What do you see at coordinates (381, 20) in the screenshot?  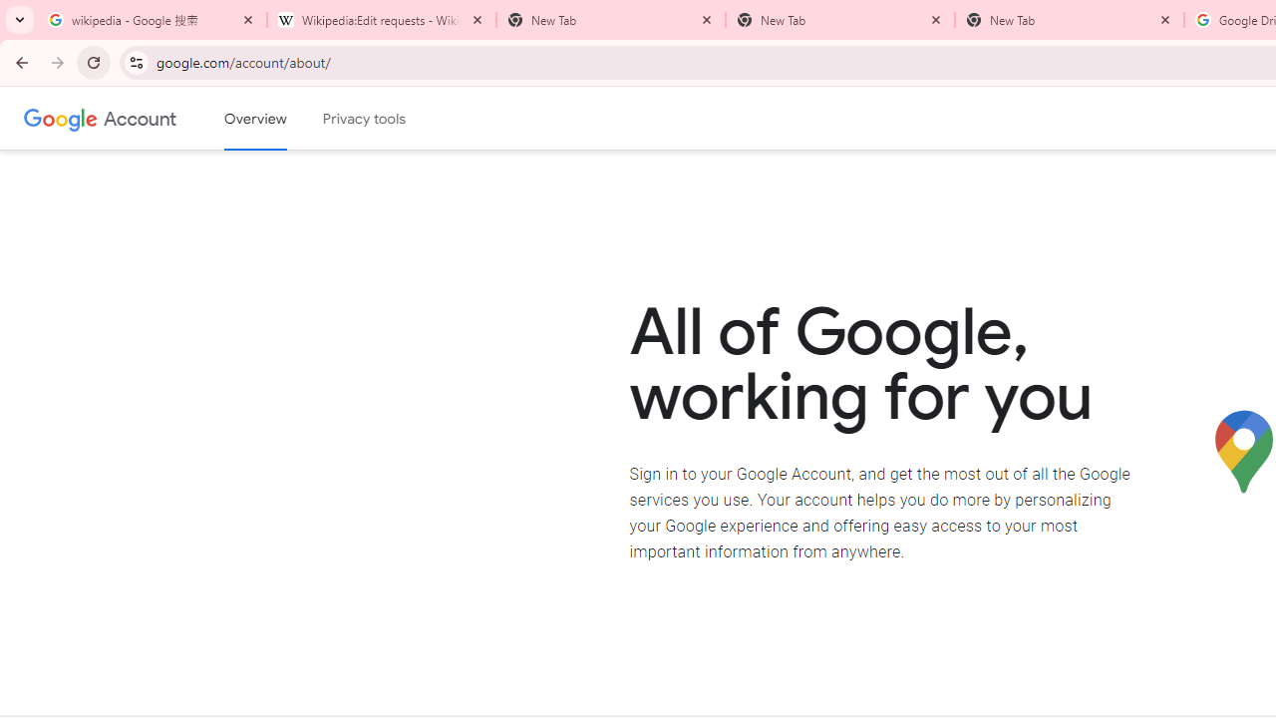 I see `Wikipedia:Edit requests - Wikipedia` at bounding box center [381, 20].